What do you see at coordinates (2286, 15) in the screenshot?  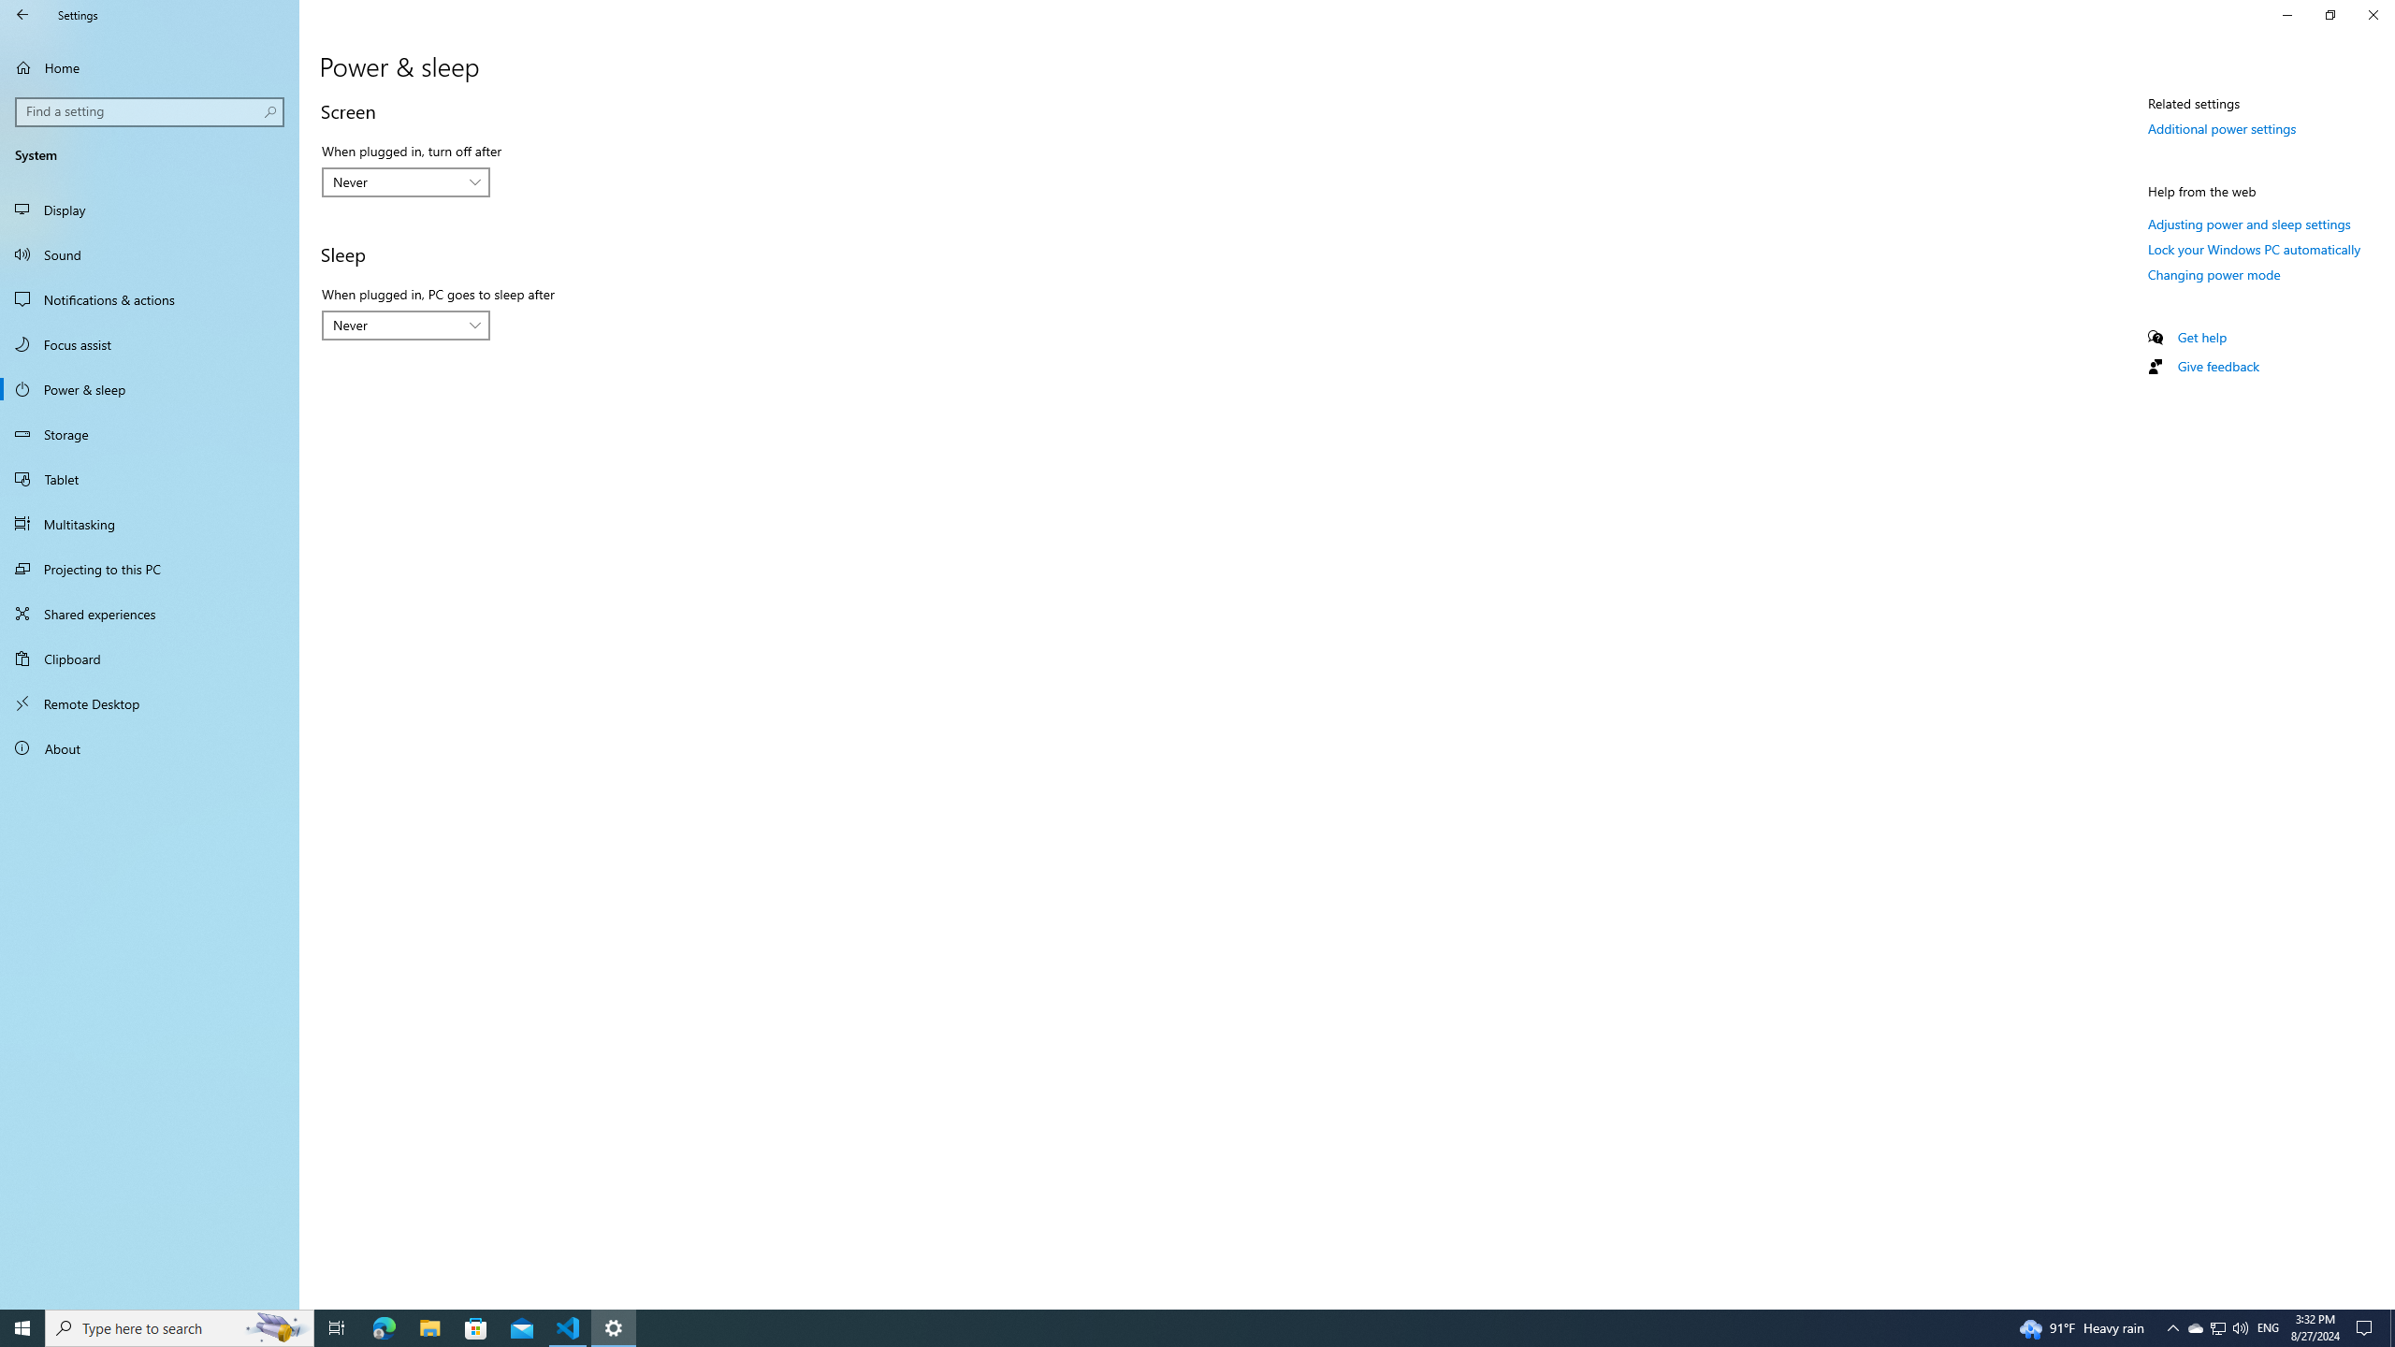 I see `Minimize Settings` at bounding box center [2286, 15].